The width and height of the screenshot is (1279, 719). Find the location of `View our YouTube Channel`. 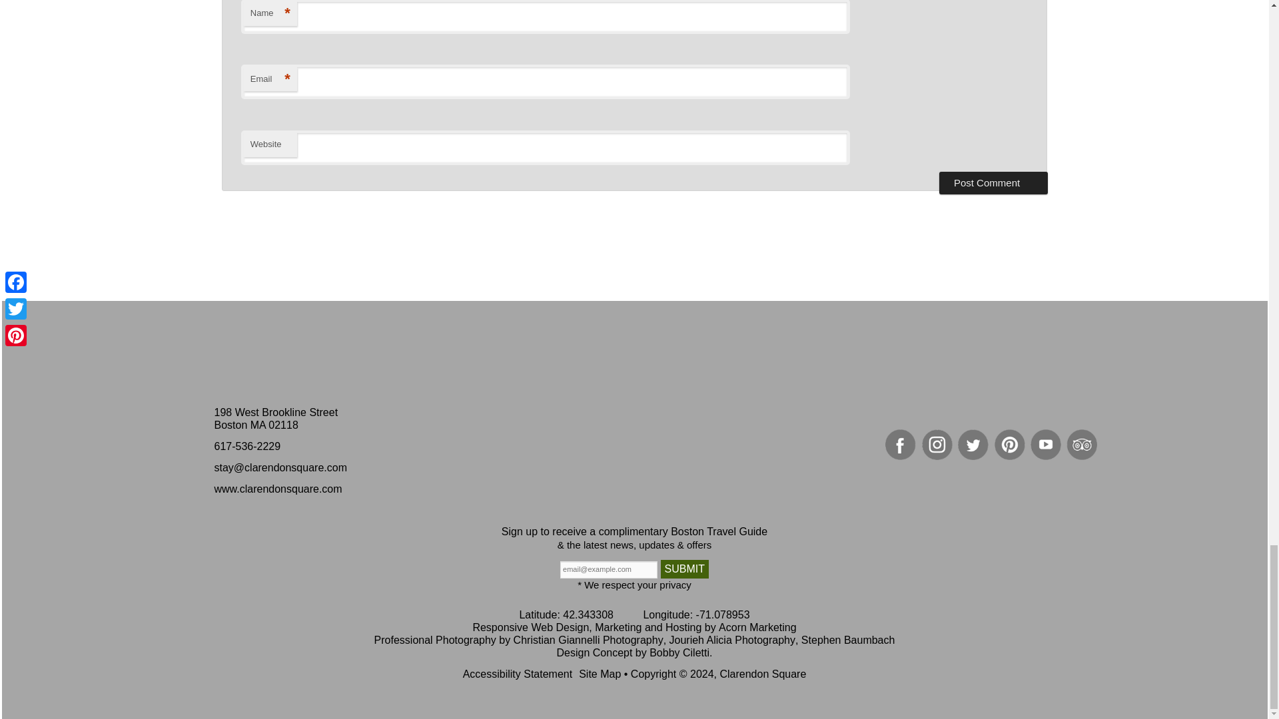

View our YouTube Channel is located at coordinates (1046, 445).